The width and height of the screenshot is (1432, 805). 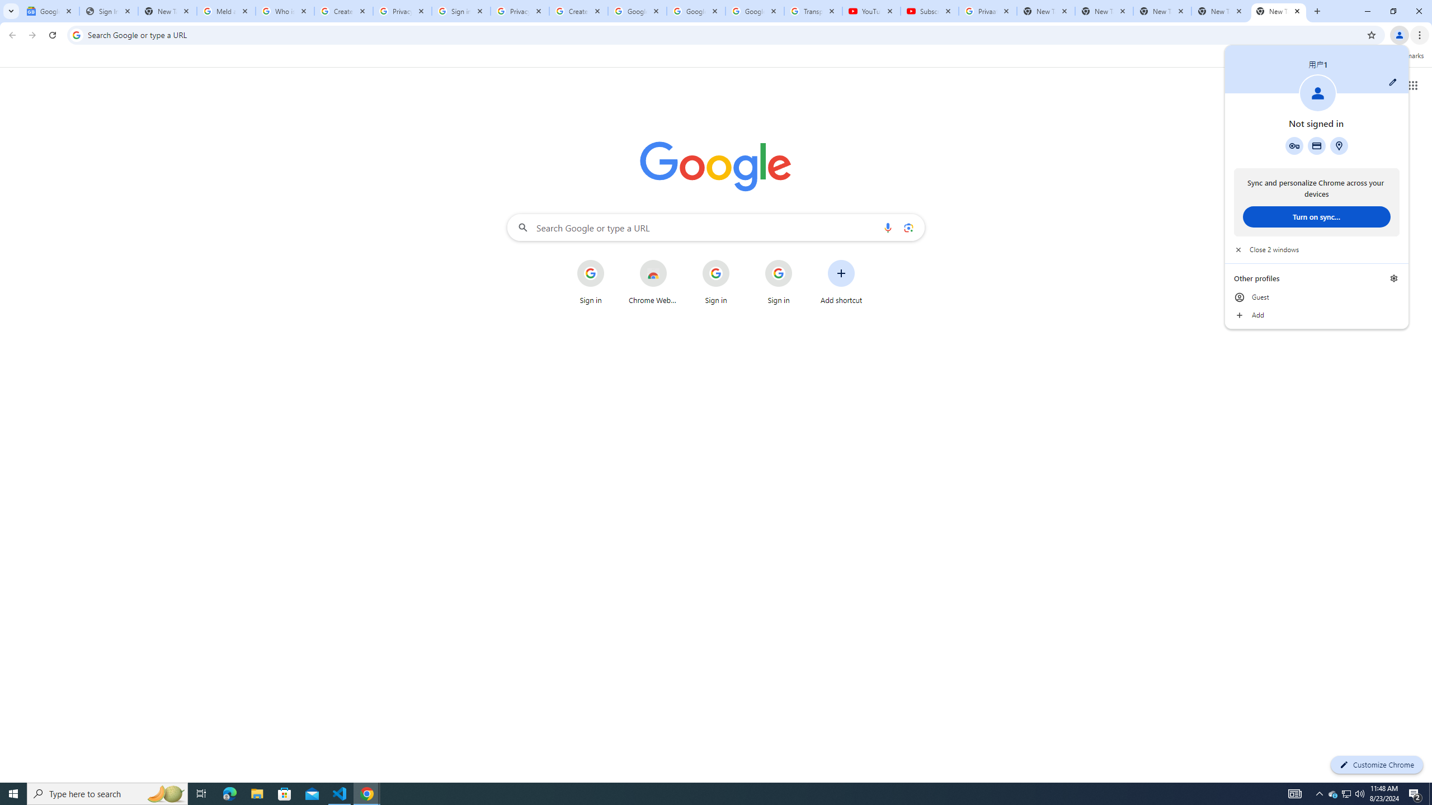 What do you see at coordinates (13, 794) in the screenshot?
I see `Start` at bounding box center [13, 794].